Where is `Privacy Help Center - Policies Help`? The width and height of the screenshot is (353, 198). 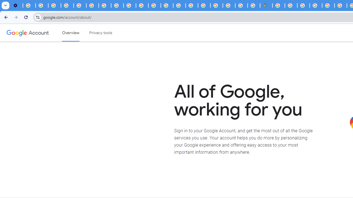
Privacy Help Center - Policies Help is located at coordinates (341, 5).